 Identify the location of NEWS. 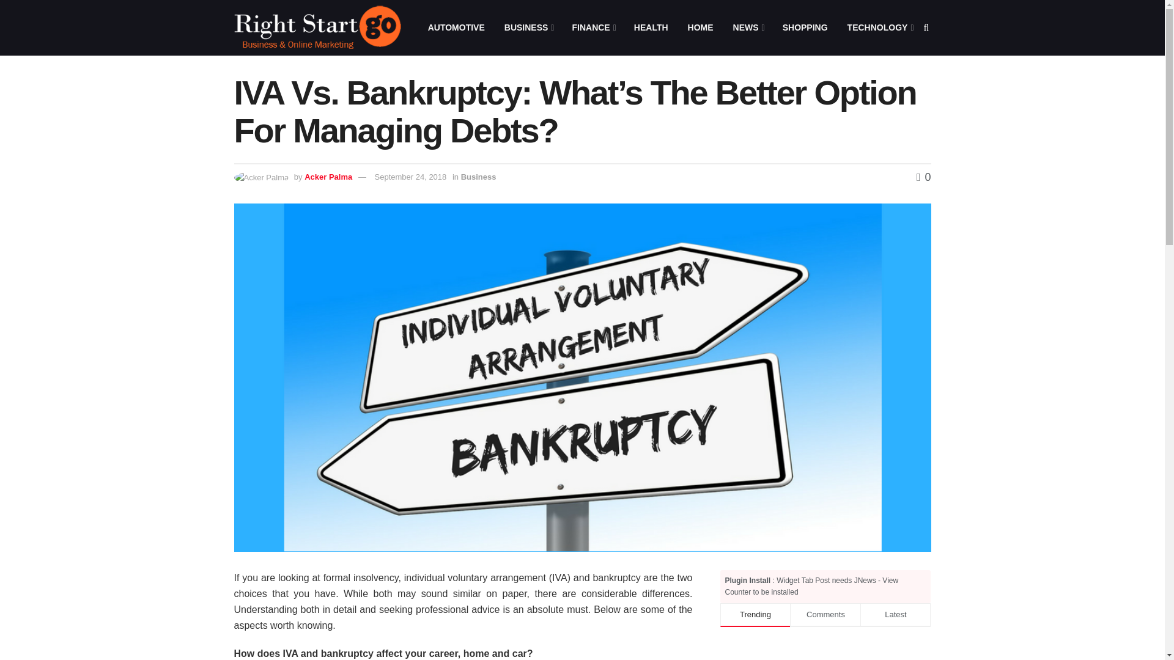
(747, 28).